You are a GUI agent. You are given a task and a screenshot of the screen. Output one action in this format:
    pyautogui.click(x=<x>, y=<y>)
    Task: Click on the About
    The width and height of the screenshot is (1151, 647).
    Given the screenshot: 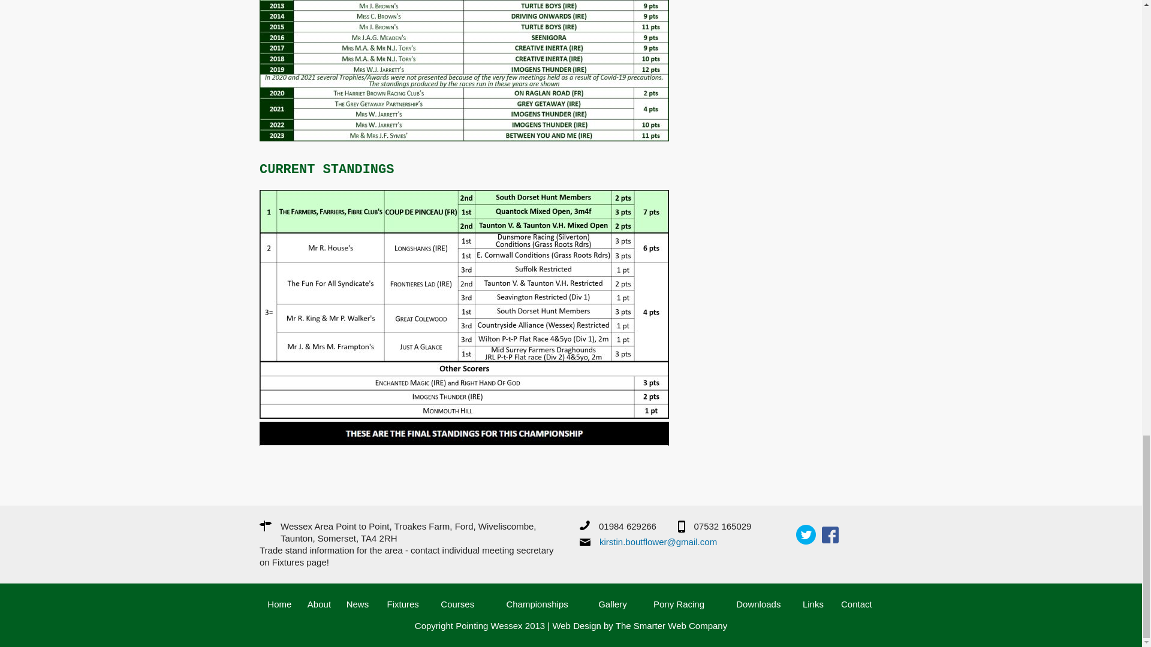 What is the action you would take?
    pyautogui.click(x=319, y=604)
    